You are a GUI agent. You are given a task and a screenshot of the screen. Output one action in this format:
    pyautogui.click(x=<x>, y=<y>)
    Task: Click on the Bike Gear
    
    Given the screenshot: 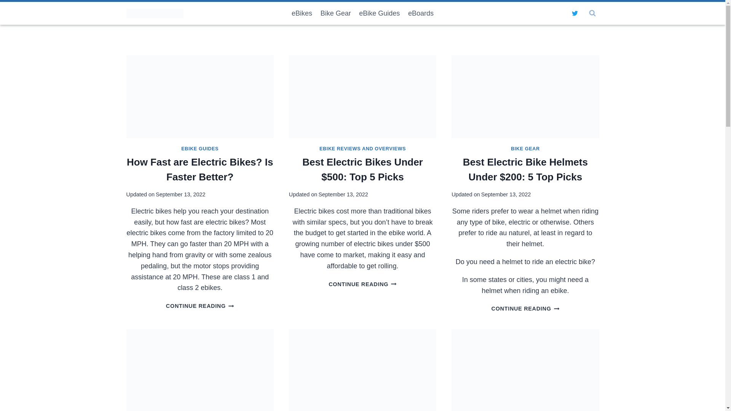 What is the action you would take?
    pyautogui.click(x=336, y=13)
    